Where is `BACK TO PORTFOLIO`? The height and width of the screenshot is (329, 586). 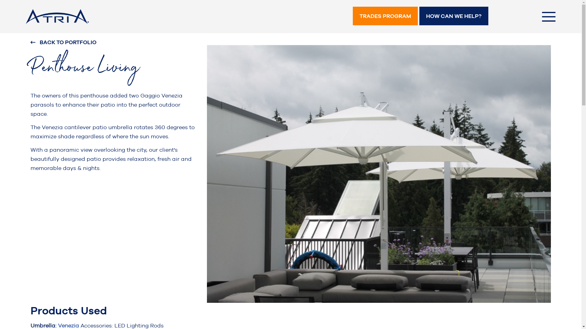 BACK TO PORTFOLIO is located at coordinates (114, 42).